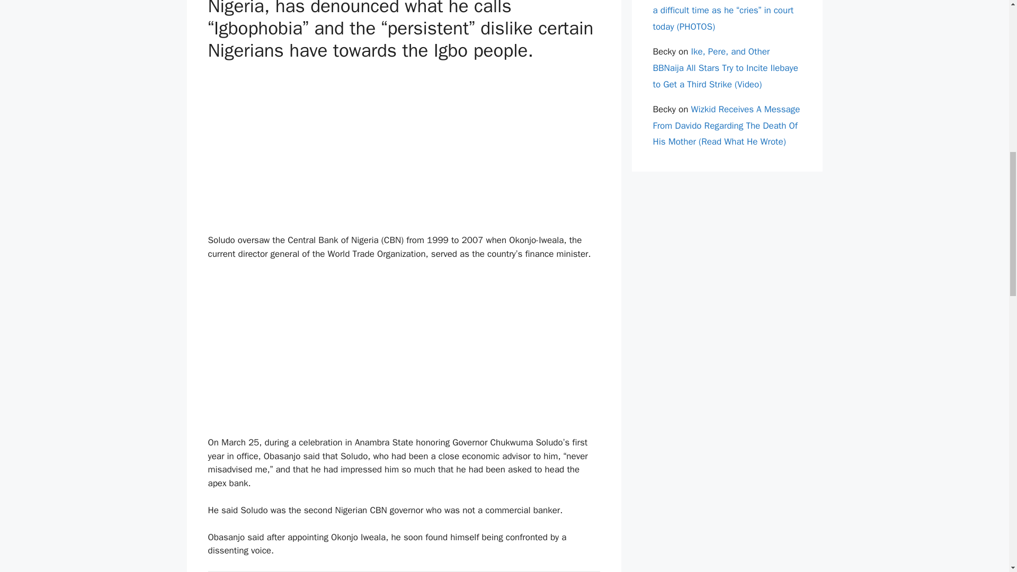  I want to click on LatestNews, so click(239, 390).